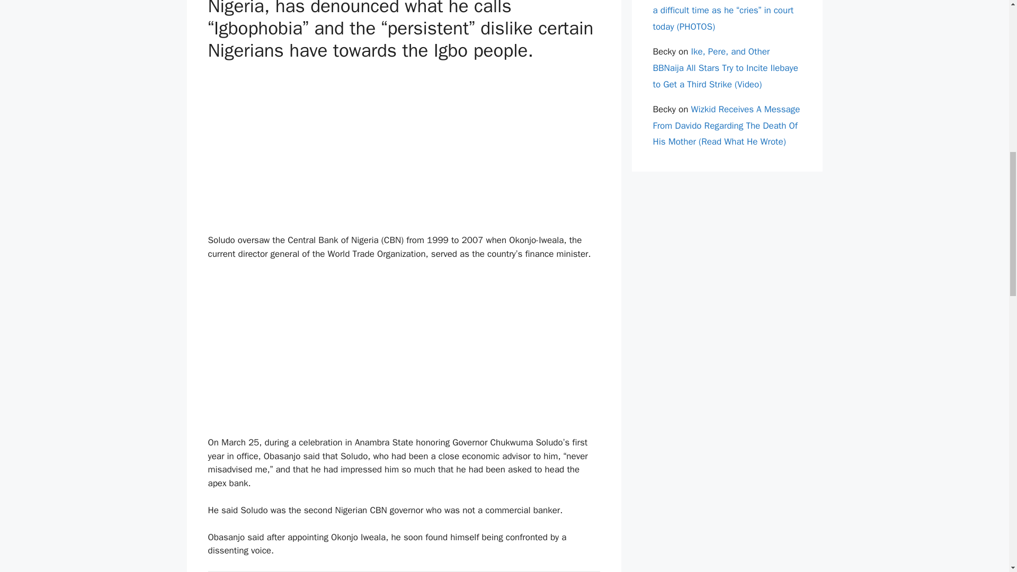  I want to click on LatestNews, so click(239, 390).